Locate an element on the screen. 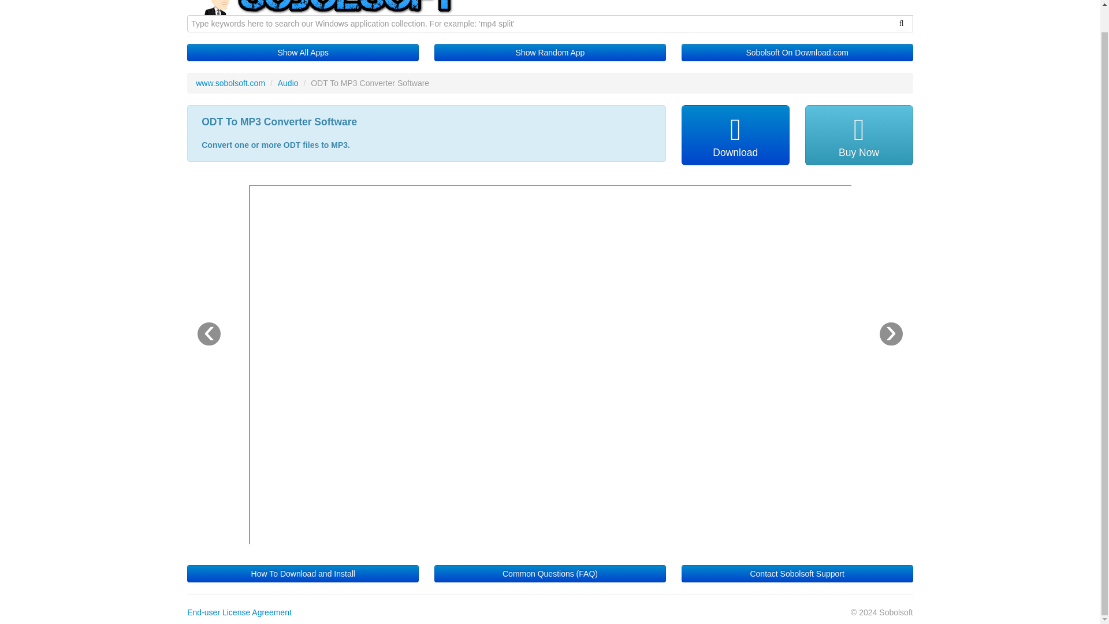 The image size is (1109, 624). Sobolsoft On Download.com is located at coordinates (797, 52).